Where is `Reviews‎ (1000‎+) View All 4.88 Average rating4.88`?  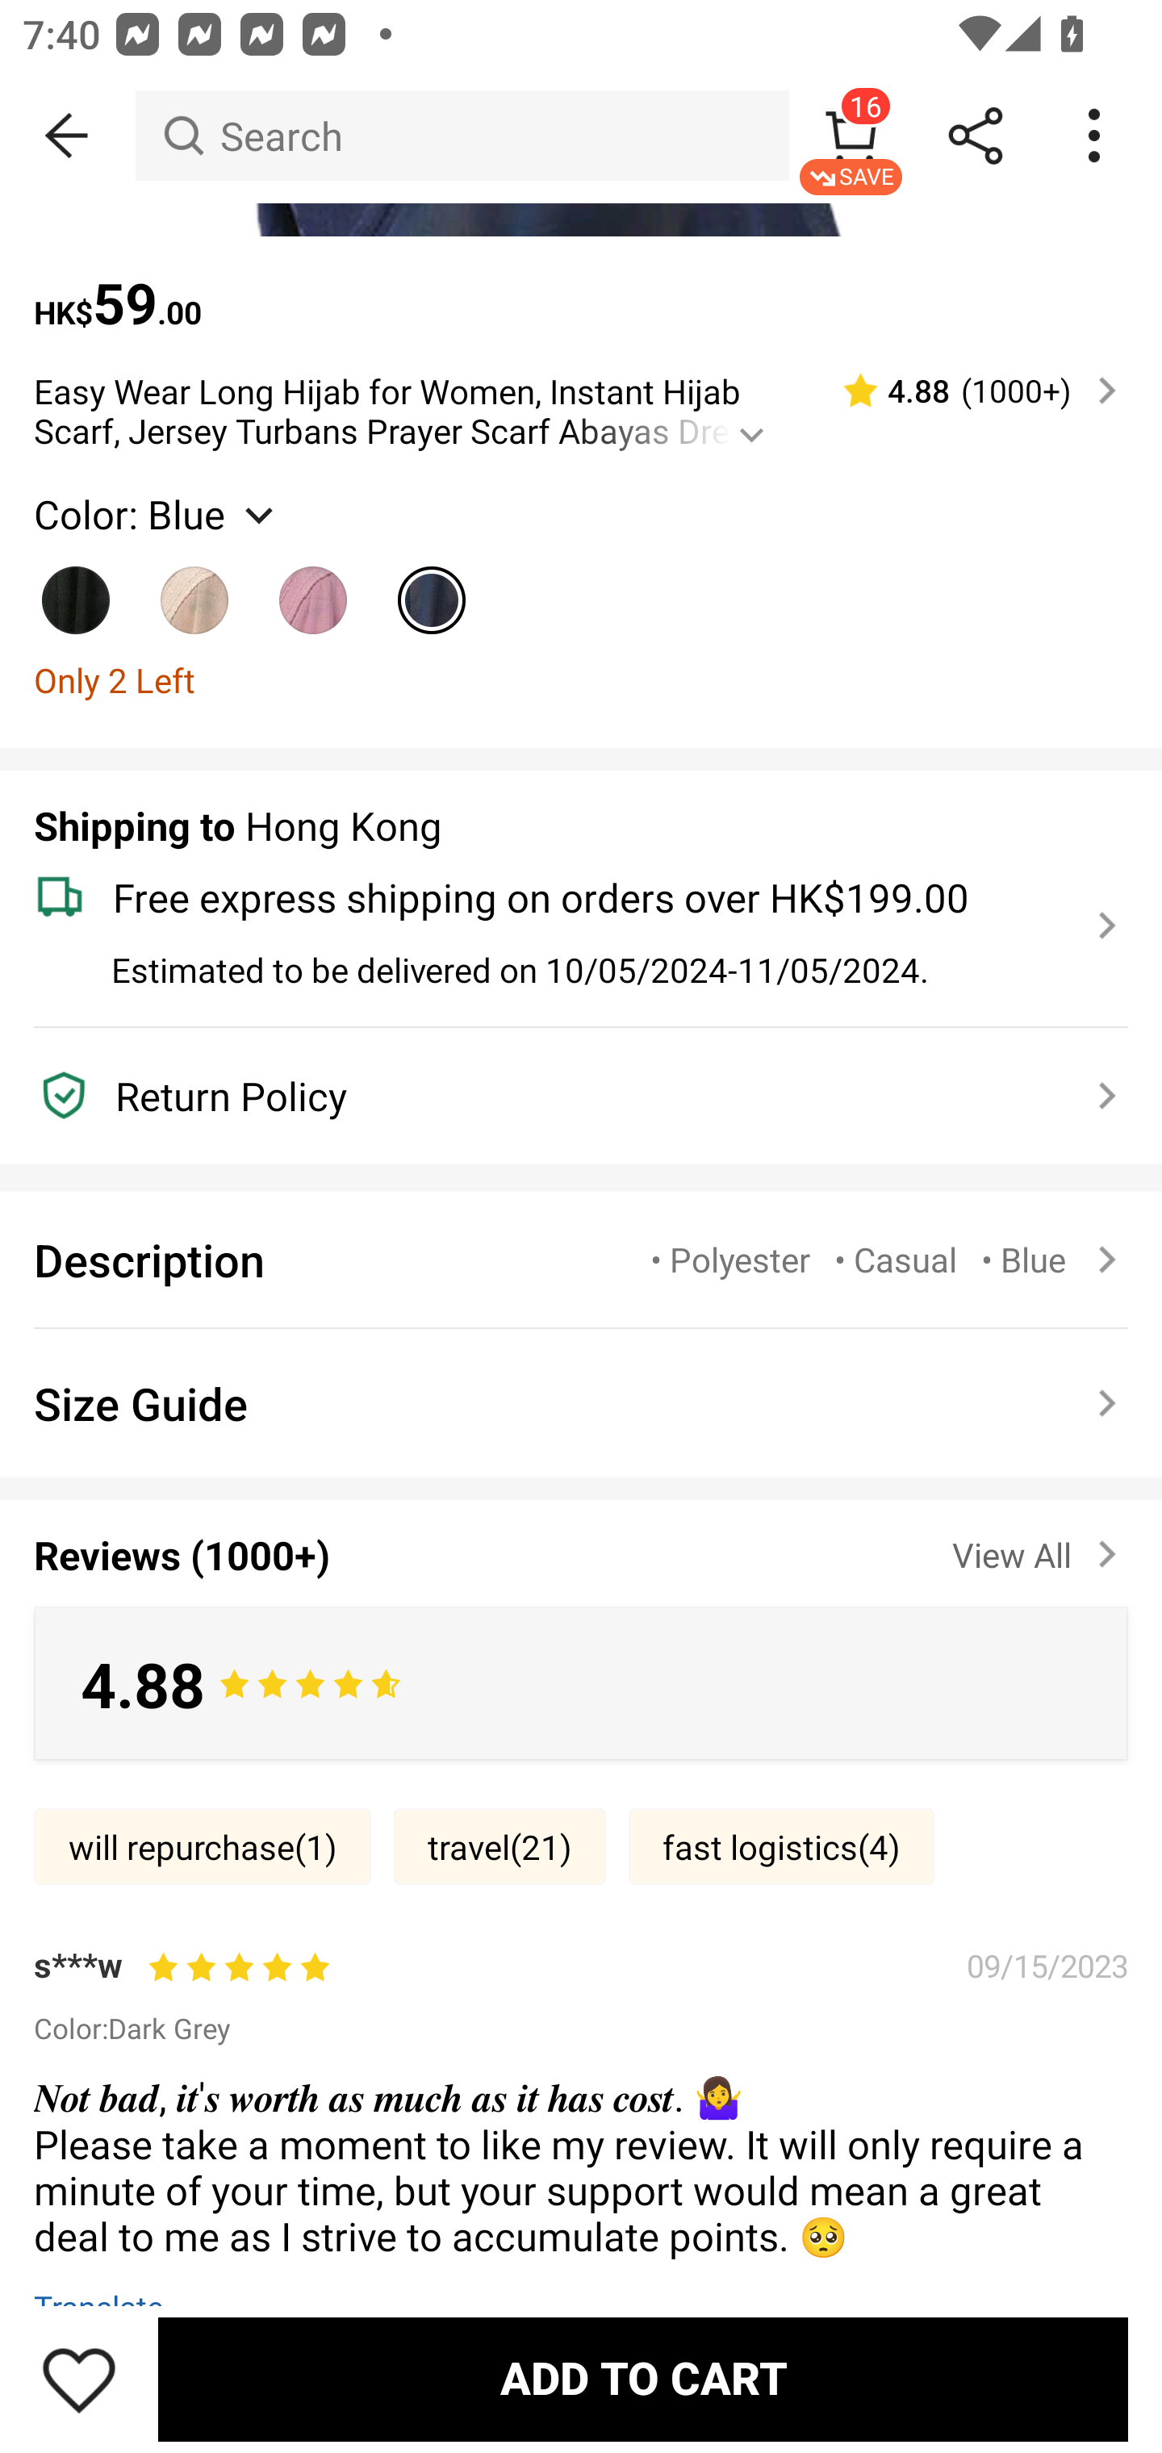
Reviews‎ (1000‎+) View All 4.88 Average rating4.88 is located at coordinates (581, 1622).